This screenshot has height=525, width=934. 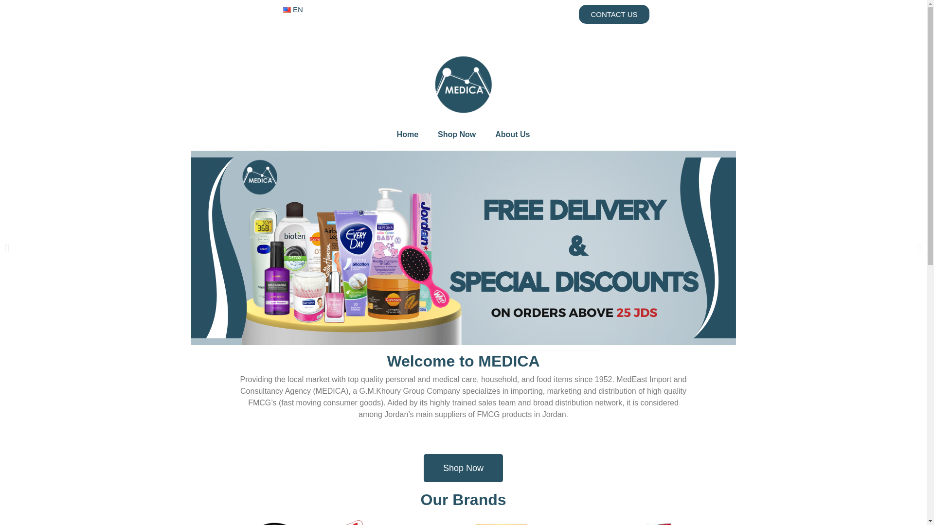 I want to click on About Us, so click(x=513, y=134).